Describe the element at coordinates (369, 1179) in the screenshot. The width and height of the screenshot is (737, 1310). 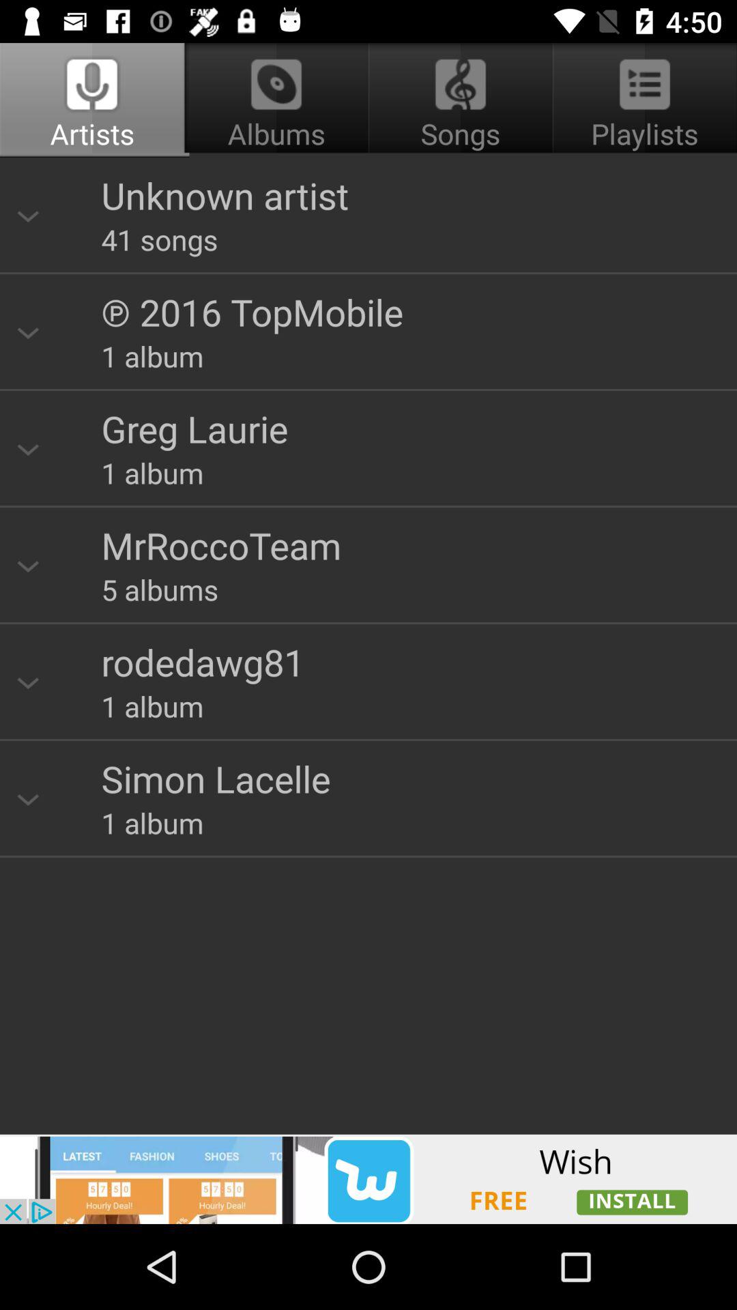
I see `external advertisement` at that location.